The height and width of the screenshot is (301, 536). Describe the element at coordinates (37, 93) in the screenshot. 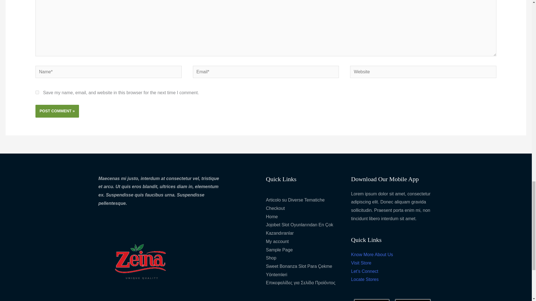

I see `yes` at that location.